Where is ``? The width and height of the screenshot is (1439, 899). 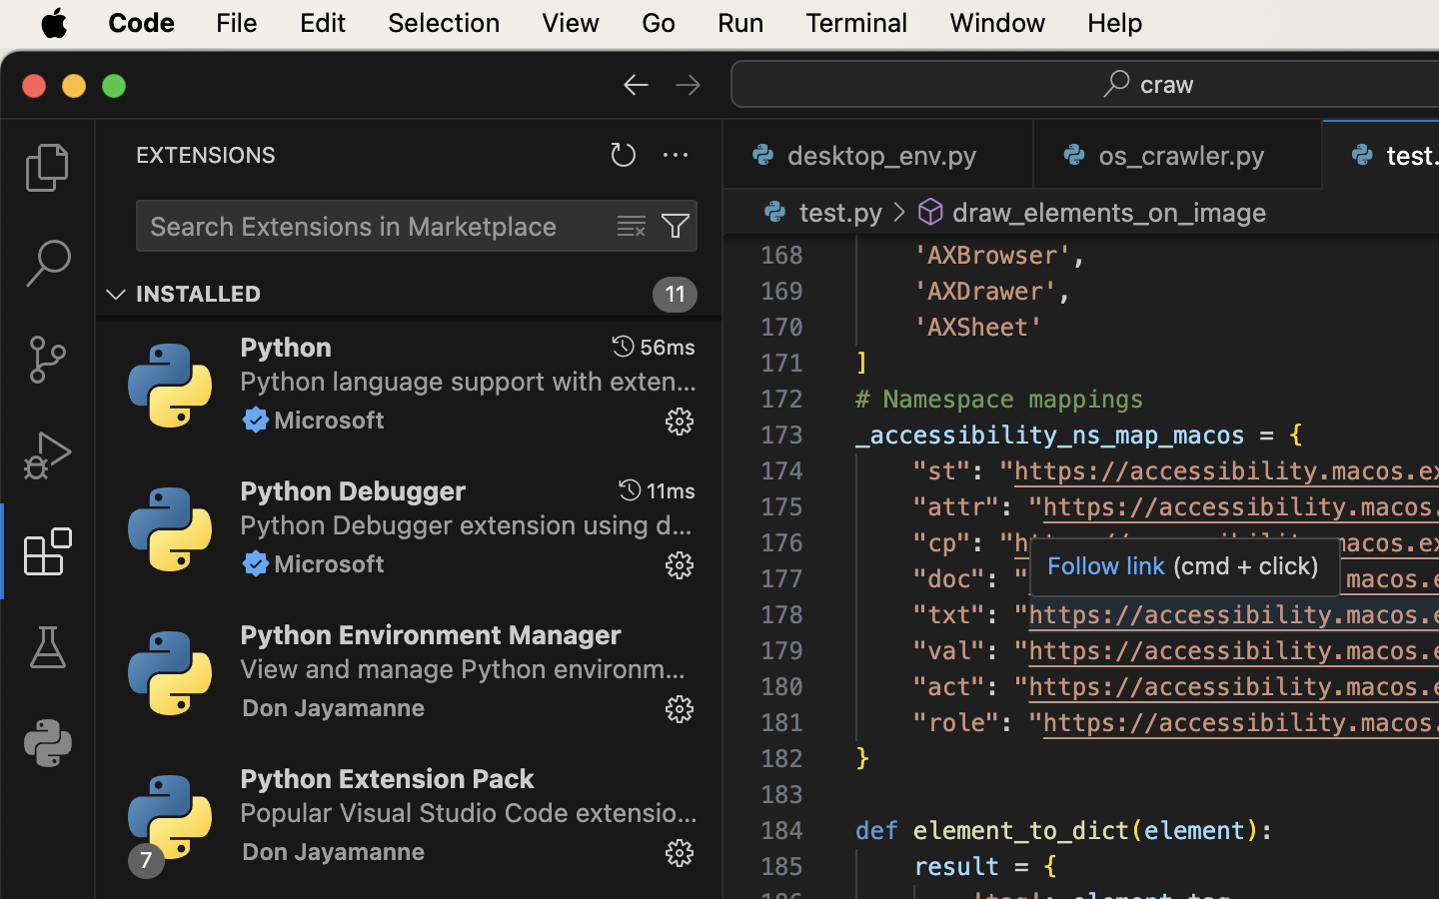
 is located at coordinates (632, 226).